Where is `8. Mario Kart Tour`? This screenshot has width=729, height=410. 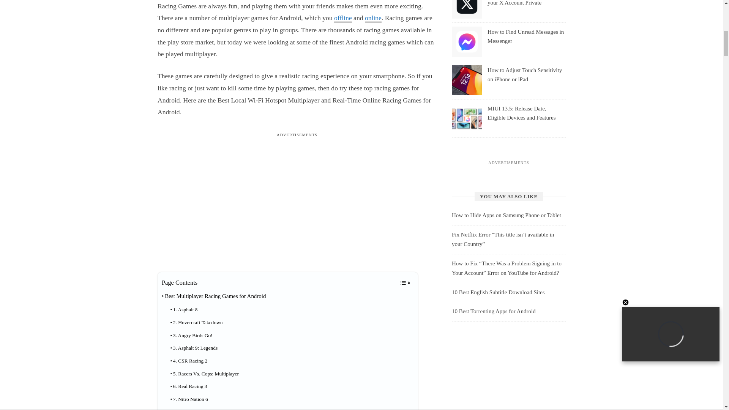 8. Mario Kart Tour is located at coordinates (191, 408).